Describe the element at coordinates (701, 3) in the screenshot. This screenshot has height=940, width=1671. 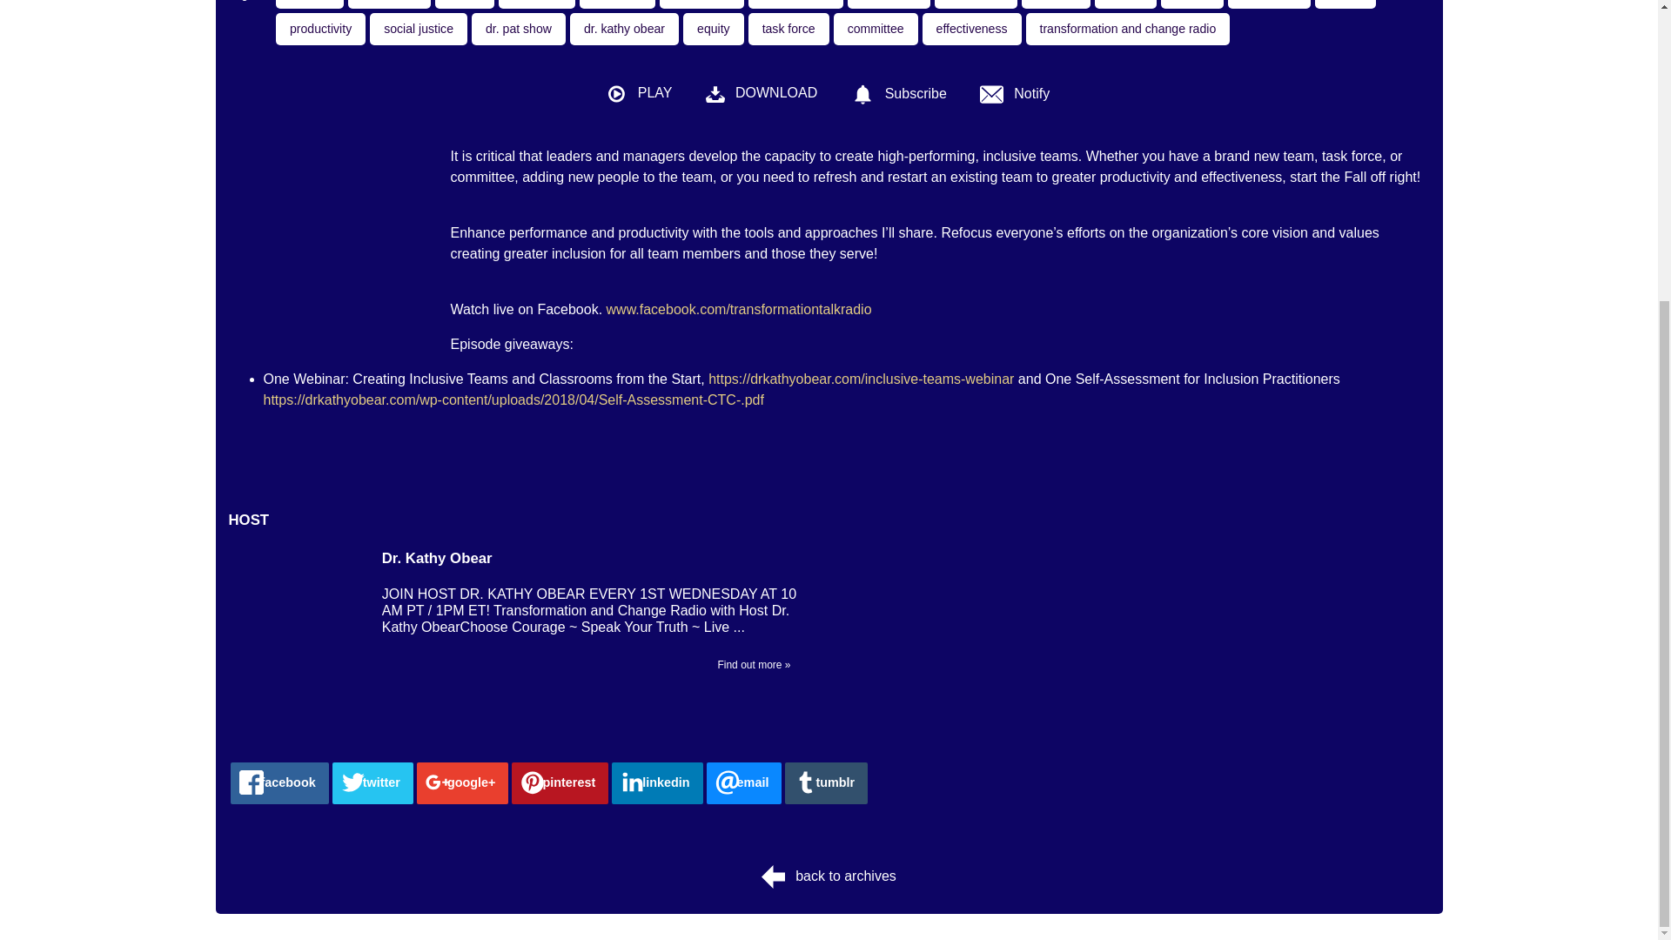
I see `leadership` at that location.